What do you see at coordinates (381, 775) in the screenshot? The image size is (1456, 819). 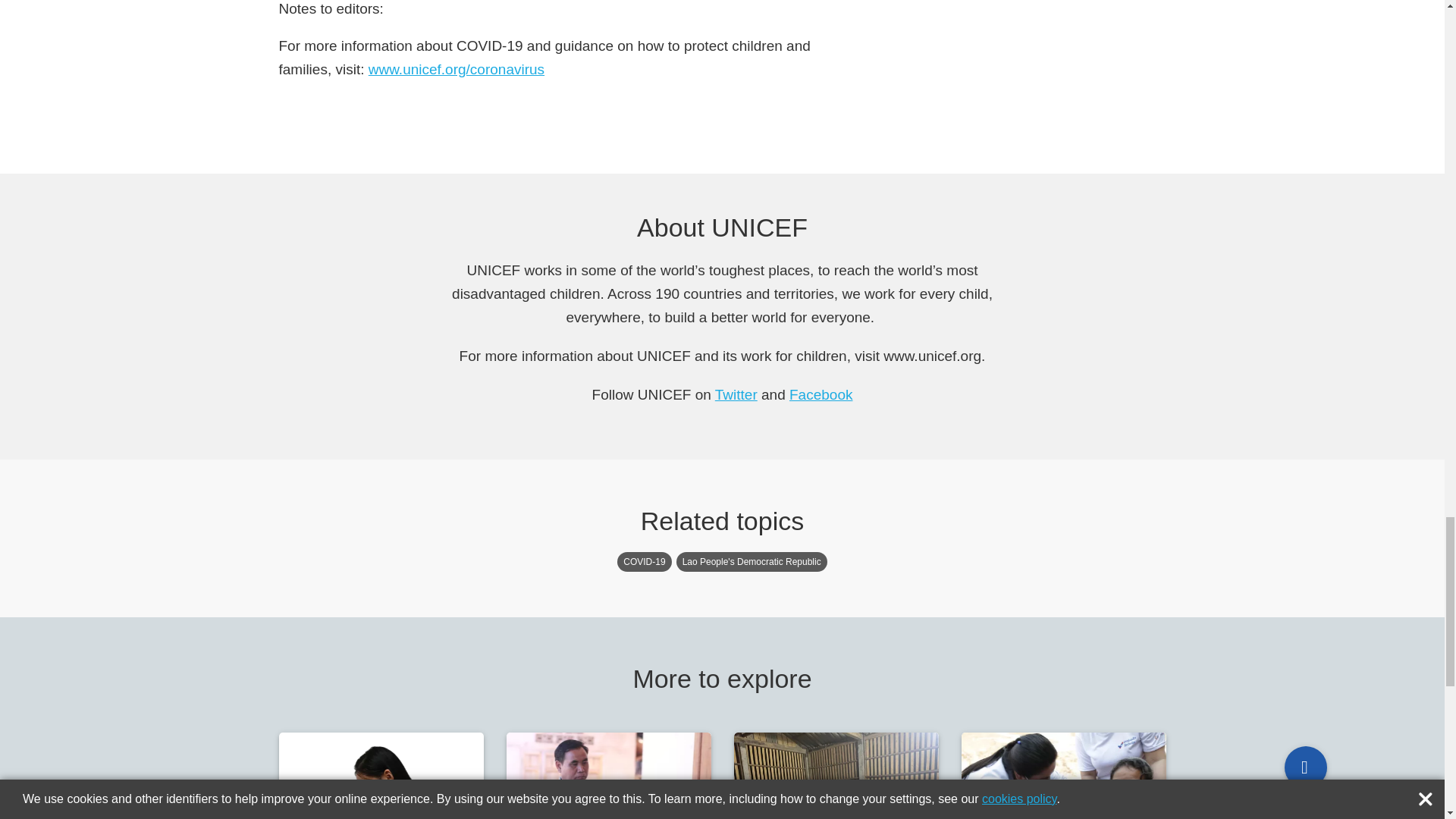 I see `COVID-19` at bounding box center [381, 775].